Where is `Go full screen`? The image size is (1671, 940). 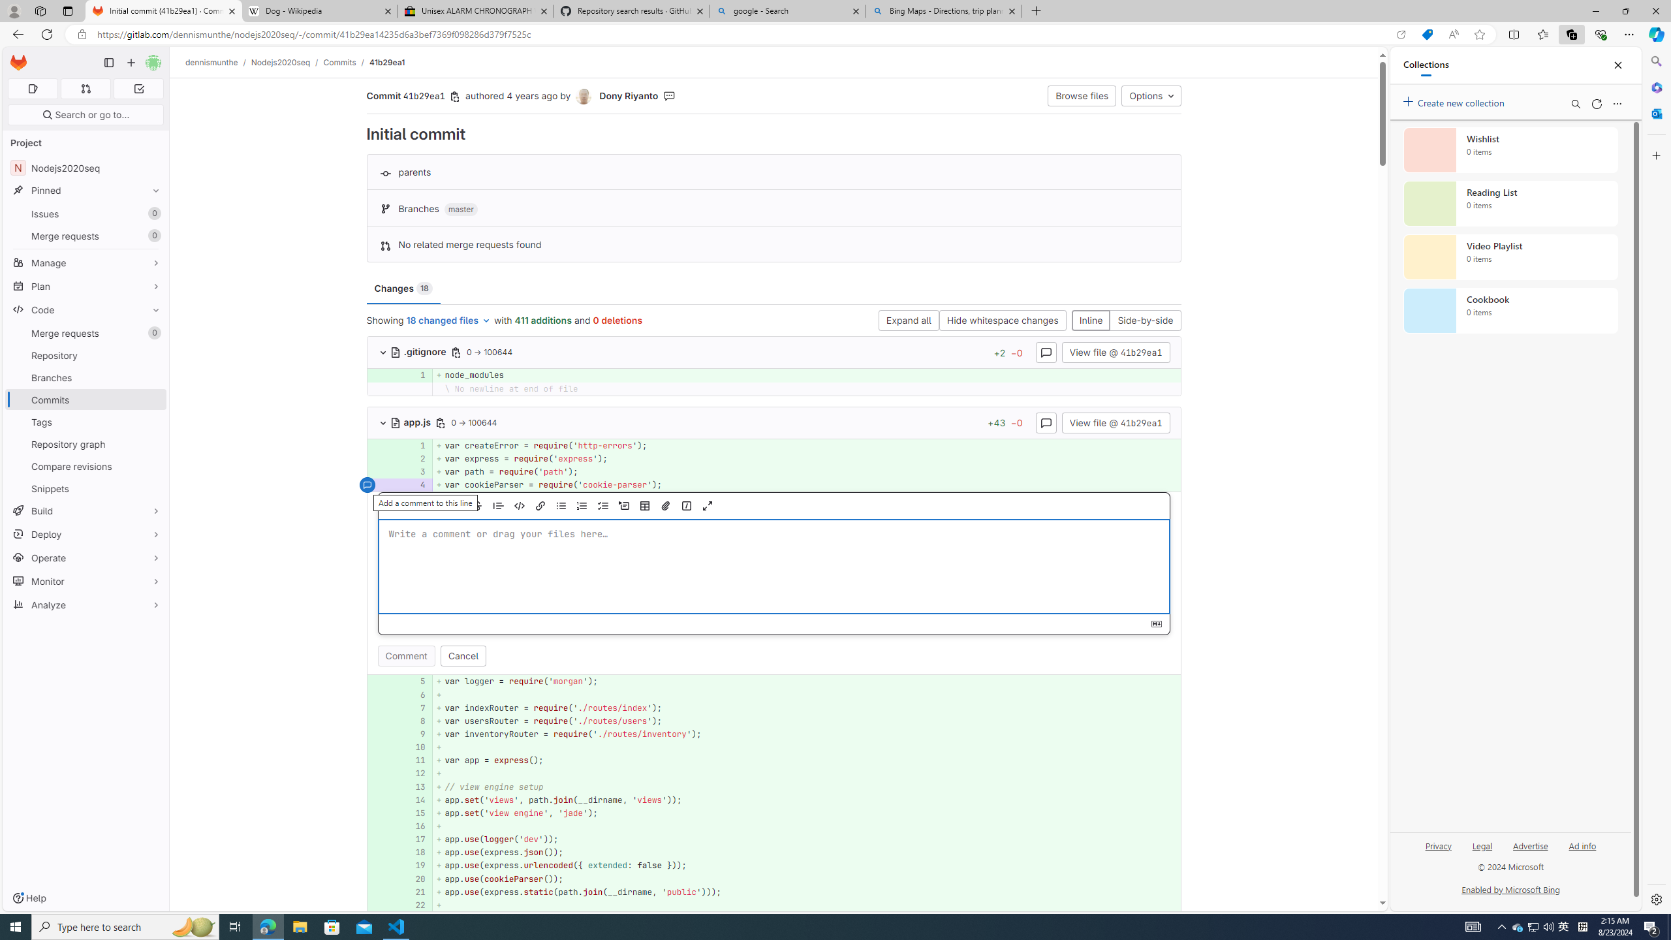
Go full screen is located at coordinates (708, 506).